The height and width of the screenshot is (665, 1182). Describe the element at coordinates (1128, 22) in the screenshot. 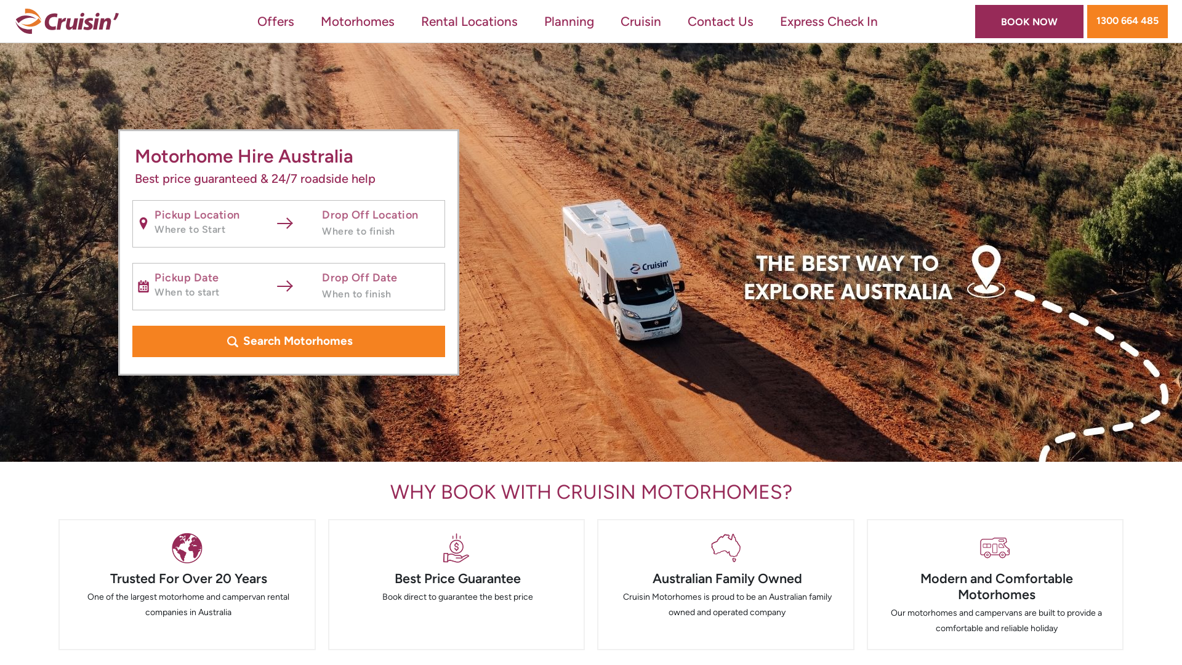

I see `1300 664 485` at that location.